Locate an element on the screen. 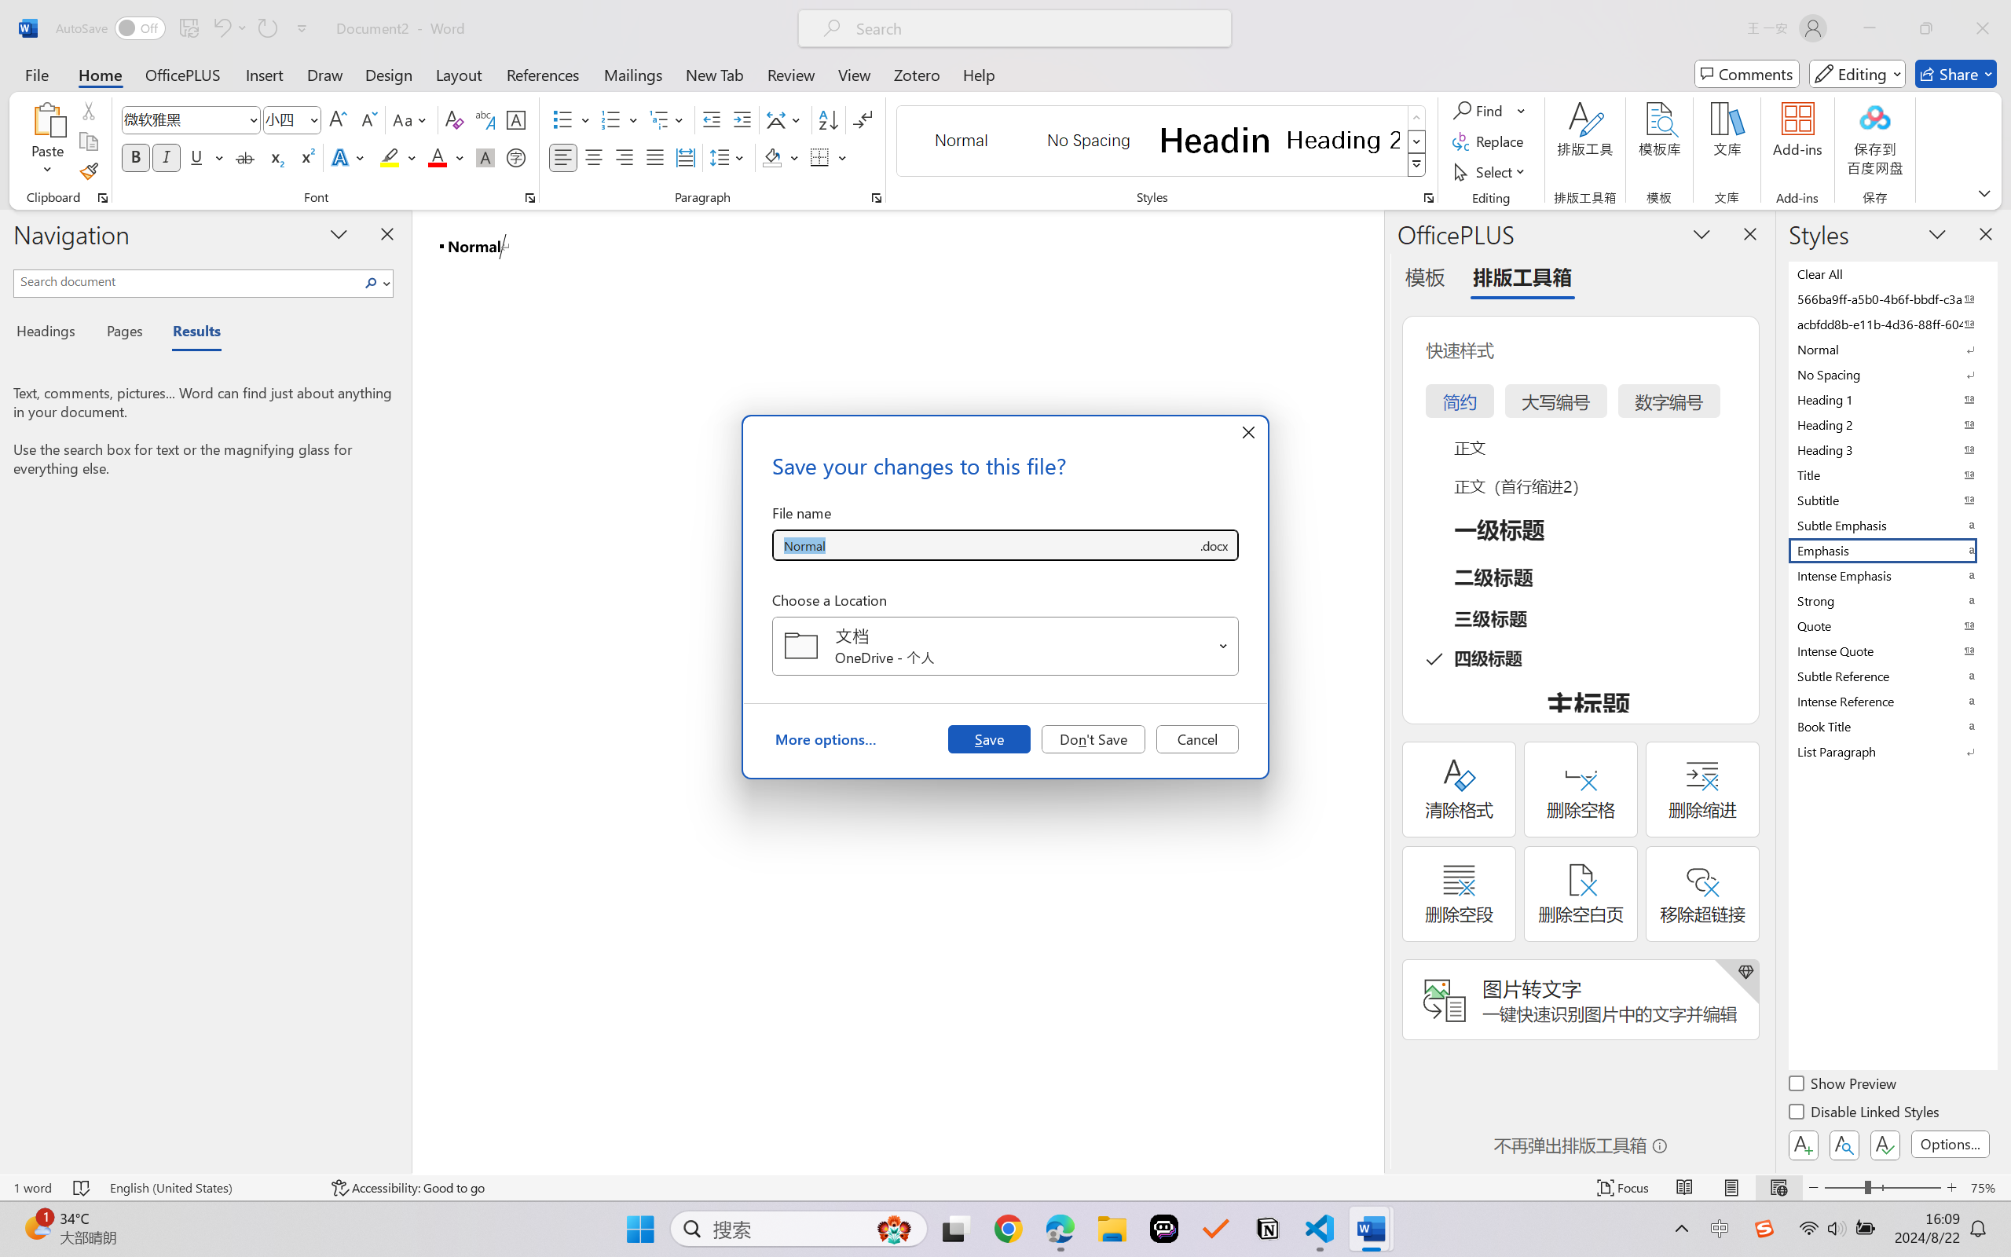  Font is located at coordinates (184, 119).